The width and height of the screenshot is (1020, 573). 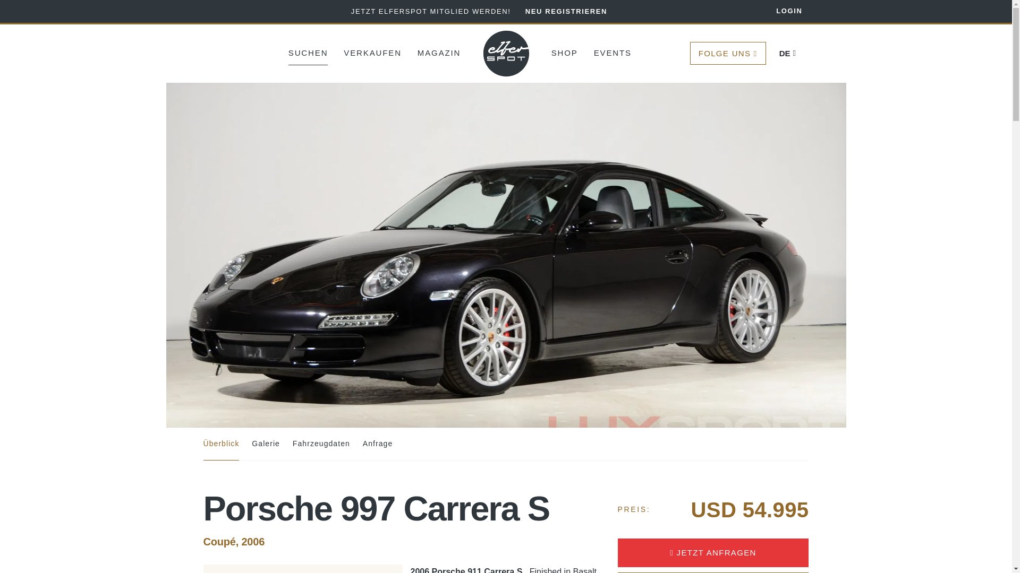 What do you see at coordinates (479, 11) in the screenshot?
I see `JETZT ELFERSPOT MITGLIED WERDEN! NEU REGISTRIEREN` at bounding box center [479, 11].